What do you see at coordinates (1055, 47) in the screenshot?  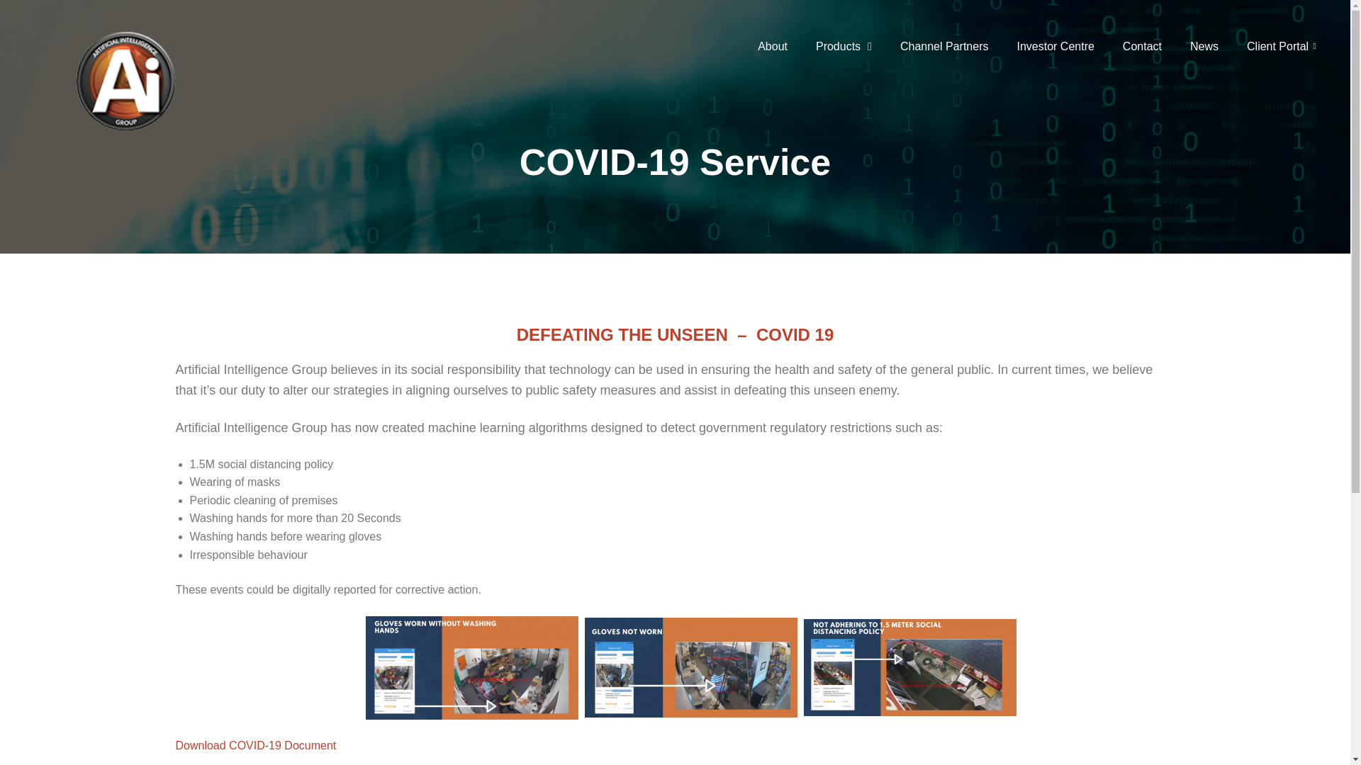 I see `Investor Centre` at bounding box center [1055, 47].